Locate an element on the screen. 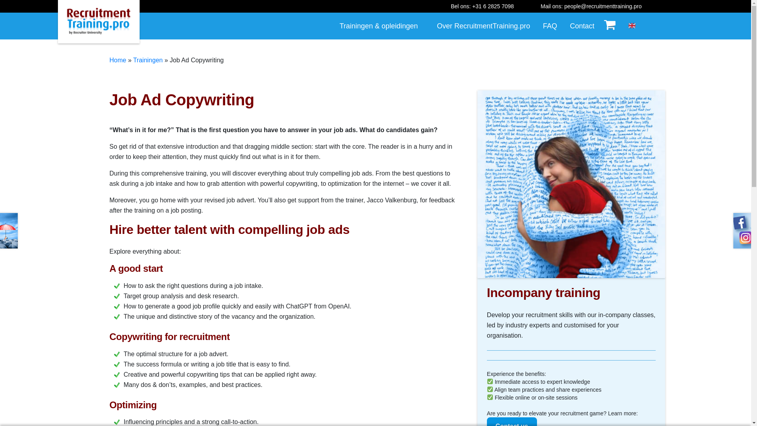 The height and width of the screenshot is (426, 757). Contact us is located at coordinates (512, 422).